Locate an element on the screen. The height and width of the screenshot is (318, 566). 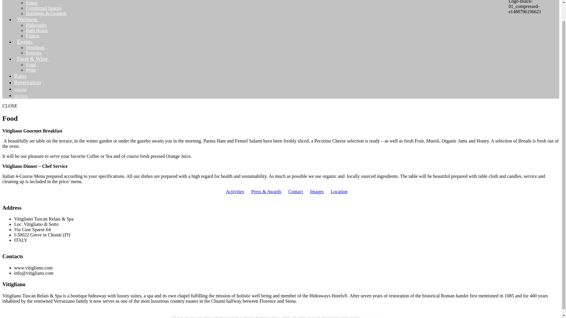
Rates is located at coordinates (20, 76).